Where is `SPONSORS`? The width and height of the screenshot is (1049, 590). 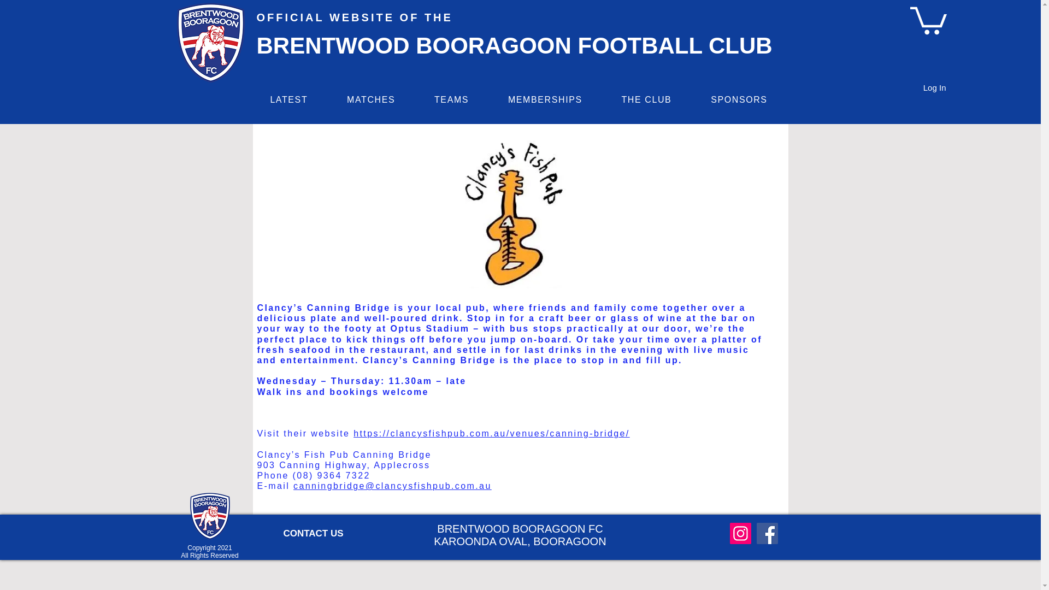
SPONSORS is located at coordinates (739, 99).